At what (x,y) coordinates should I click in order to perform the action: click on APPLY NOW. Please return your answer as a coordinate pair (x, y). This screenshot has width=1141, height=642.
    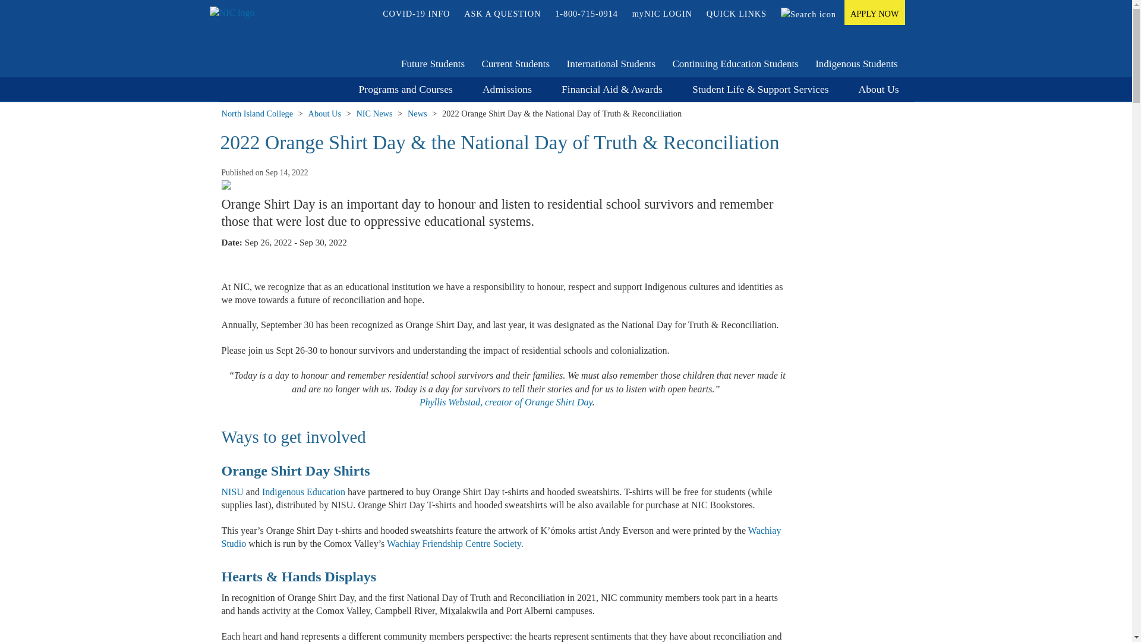
    Looking at the image, I should click on (875, 12).